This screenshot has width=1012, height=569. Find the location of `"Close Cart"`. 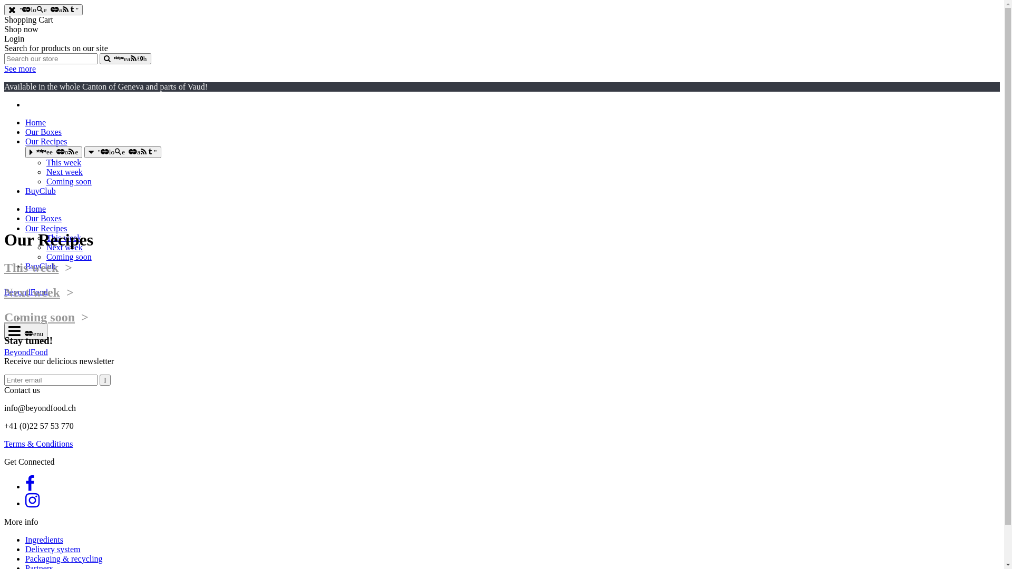

"Close Cart" is located at coordinates (122, 152).